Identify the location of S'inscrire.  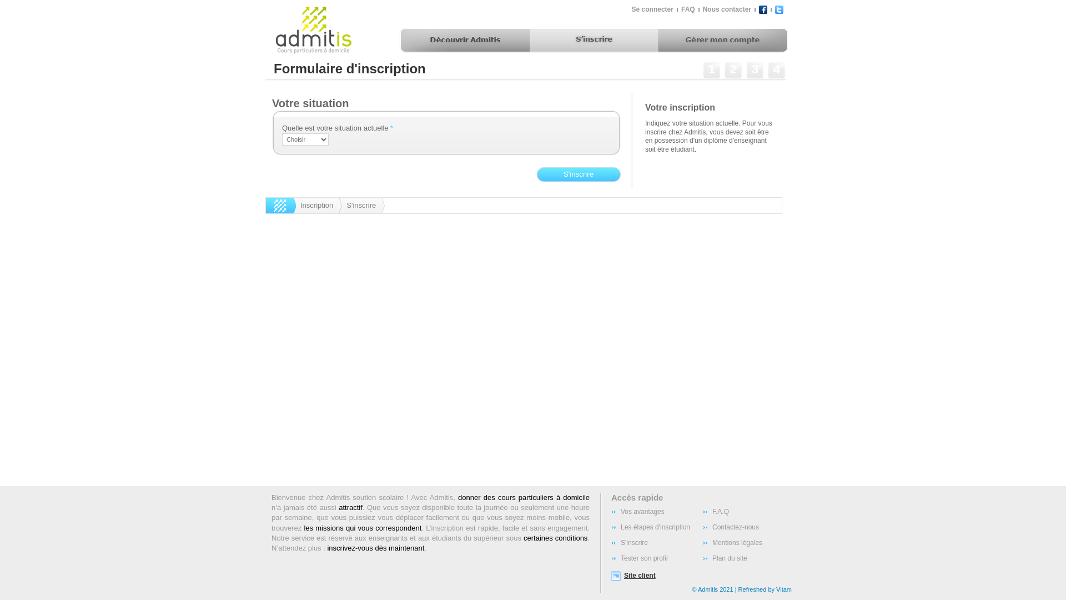
(657, 543).